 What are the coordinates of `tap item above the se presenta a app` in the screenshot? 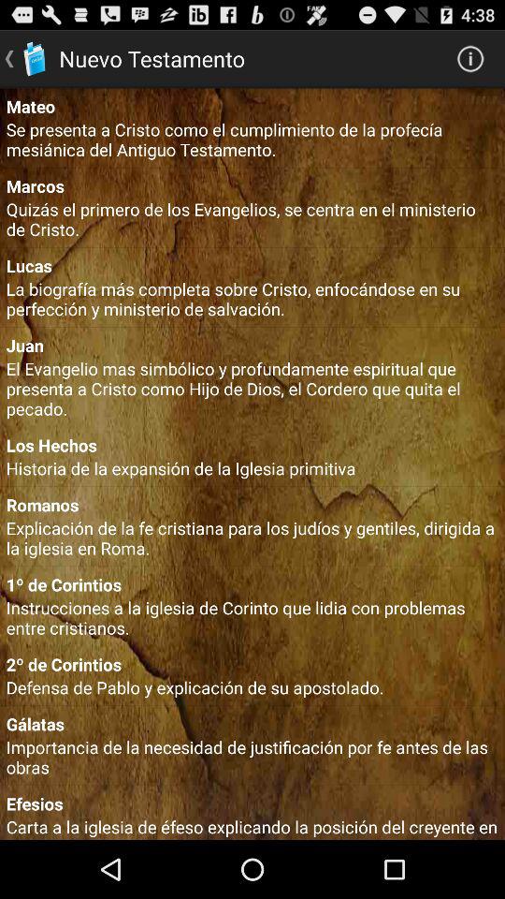 It's located at (252, 106).